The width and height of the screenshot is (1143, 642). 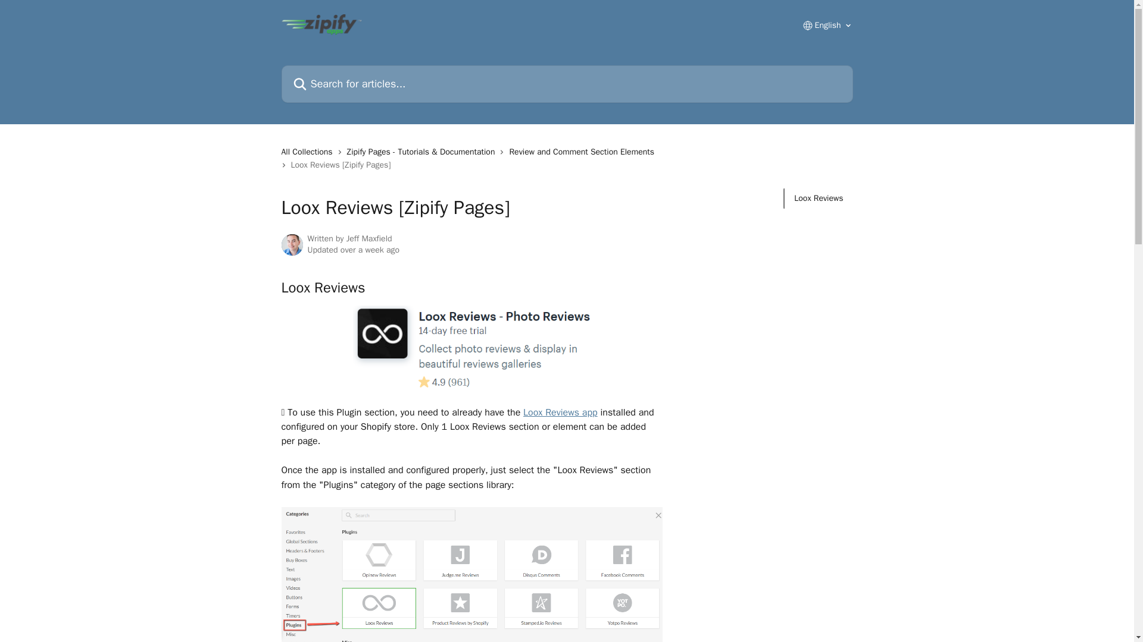 I want to click on Review and Comment Section Elements, so click(x=583, y=152).